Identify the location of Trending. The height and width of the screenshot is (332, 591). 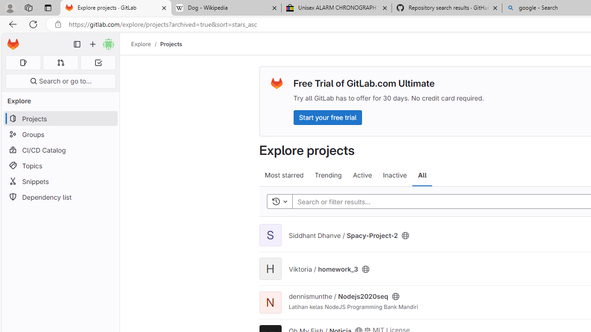
(328, 175).